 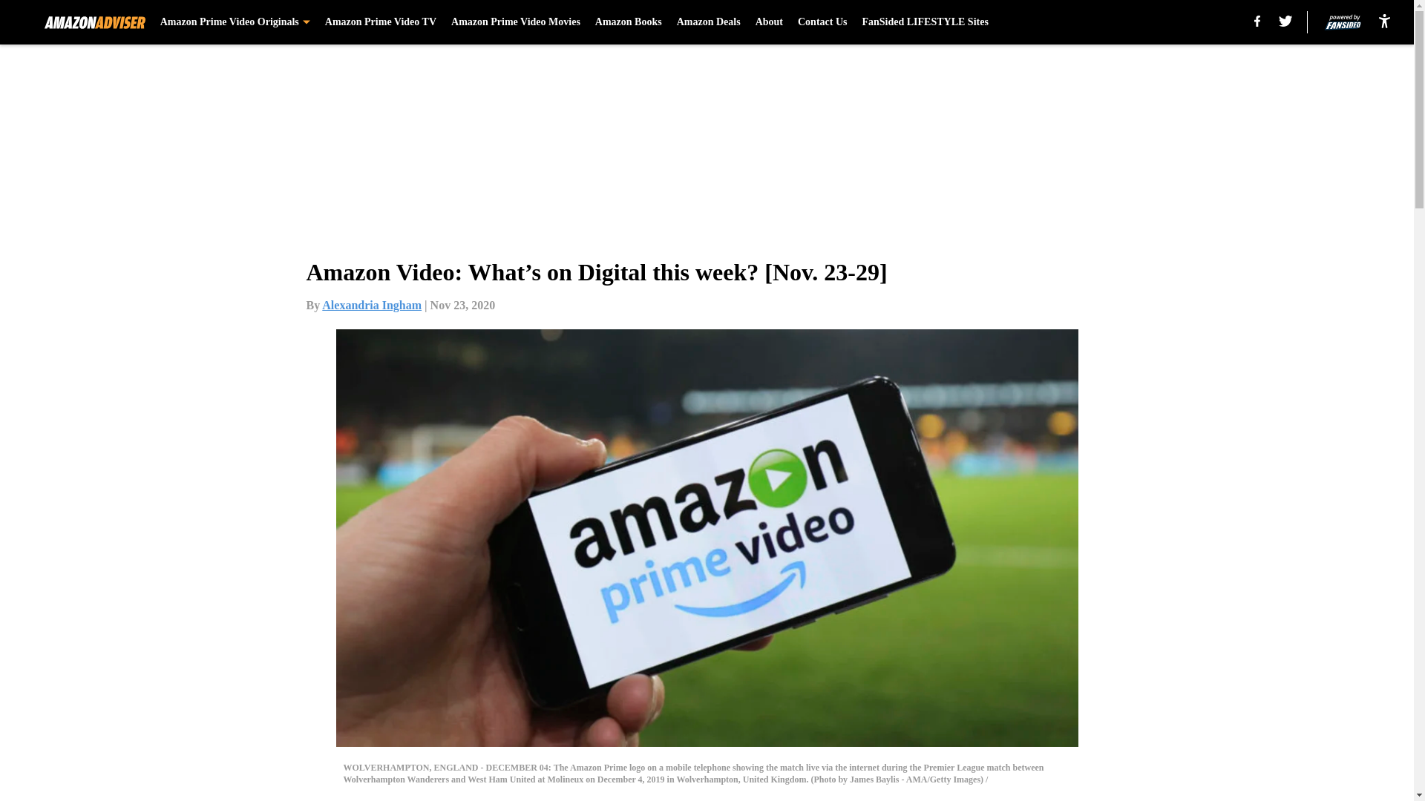 What do you see at coordinates (822, 22) in the screenshot?
I see `Contact Us` at bounding box center [822, 22].